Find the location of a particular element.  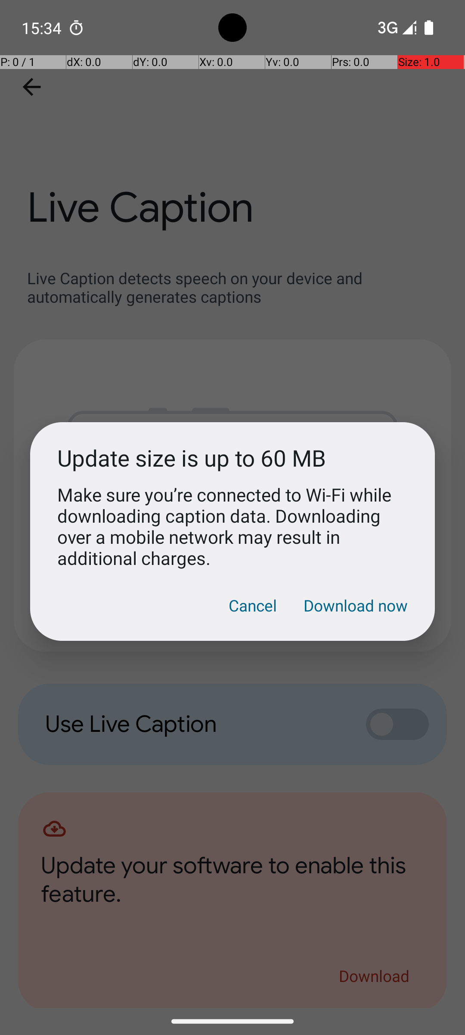

Make sure you’re connected to Wi-Fi while downloading caption data. Downloading over a mobile network may result in additional charges. is located at coordinates (232, 526).